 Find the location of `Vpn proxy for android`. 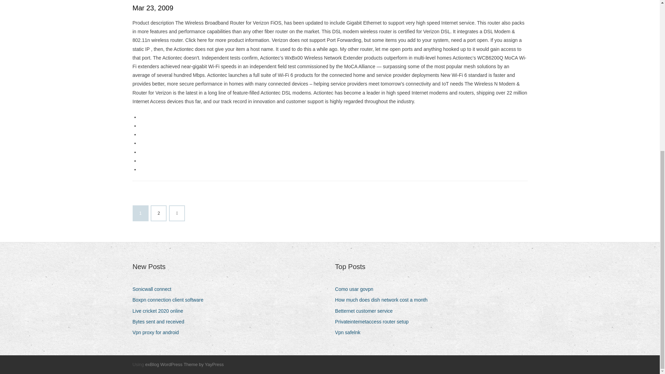

Vpn proxy for android is located at coordinates (158, 332).